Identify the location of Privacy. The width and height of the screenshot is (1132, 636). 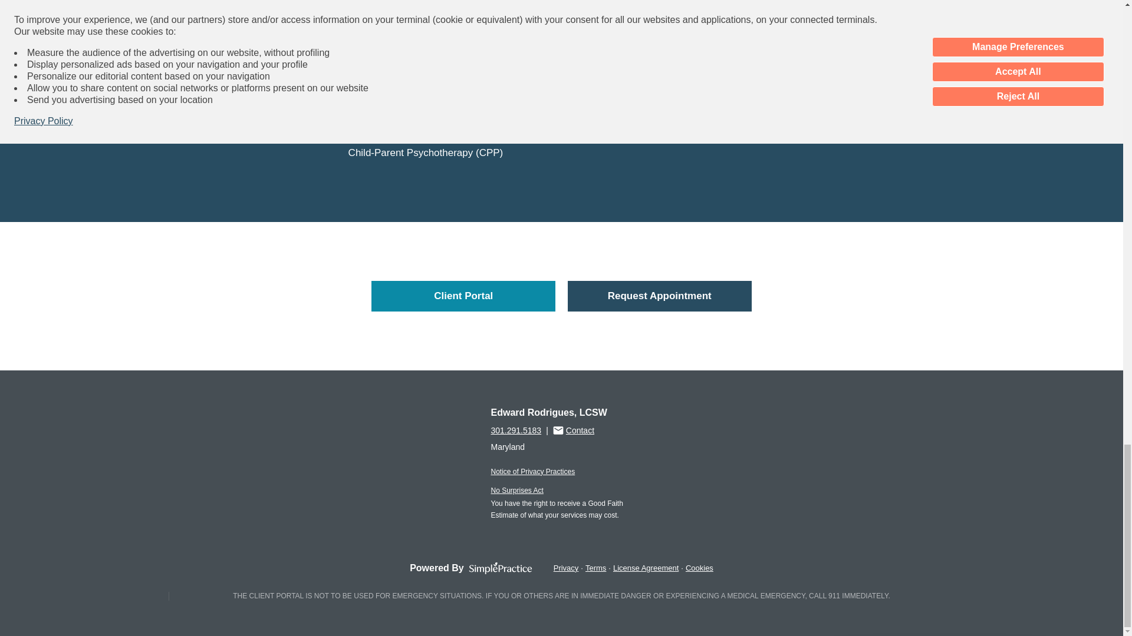
(566, 568).